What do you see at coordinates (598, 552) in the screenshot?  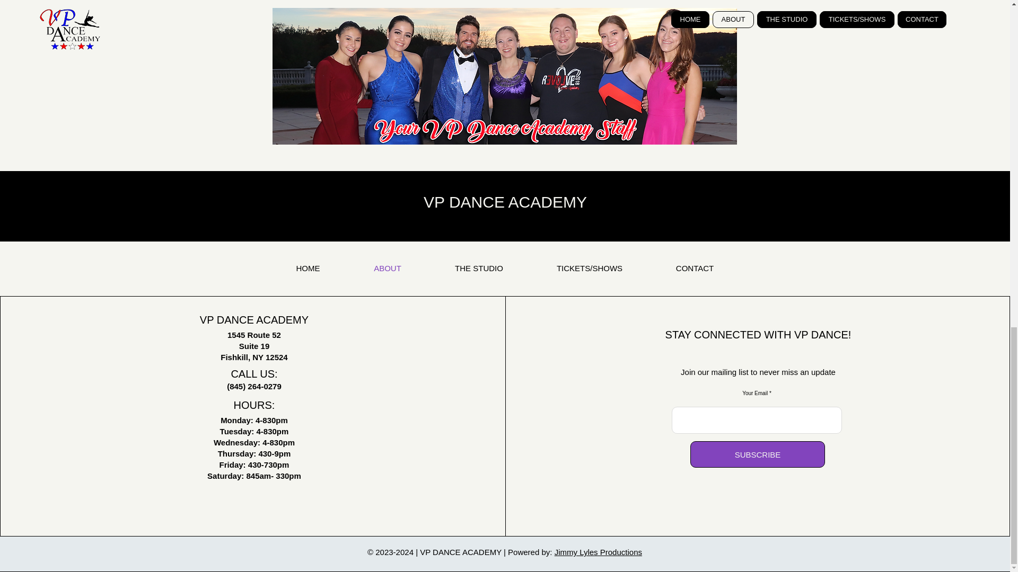 I see `Jimmy Lyles Productions` at bounding box center [598, 552].